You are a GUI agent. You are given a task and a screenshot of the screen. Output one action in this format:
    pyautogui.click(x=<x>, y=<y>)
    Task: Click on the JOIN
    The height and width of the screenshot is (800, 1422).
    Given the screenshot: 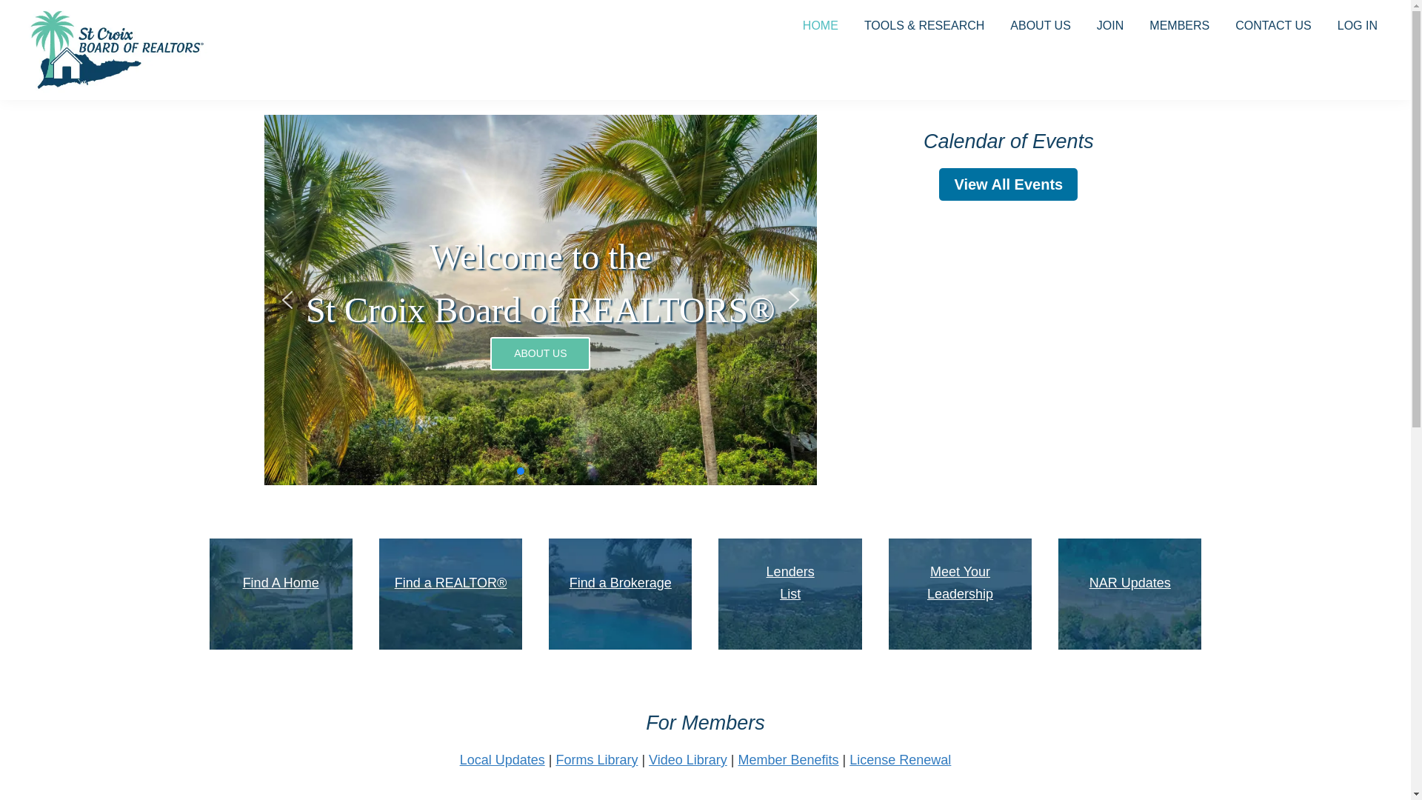 What is the action you would take?
    pyautogui.click(x=1110, y=26)
    